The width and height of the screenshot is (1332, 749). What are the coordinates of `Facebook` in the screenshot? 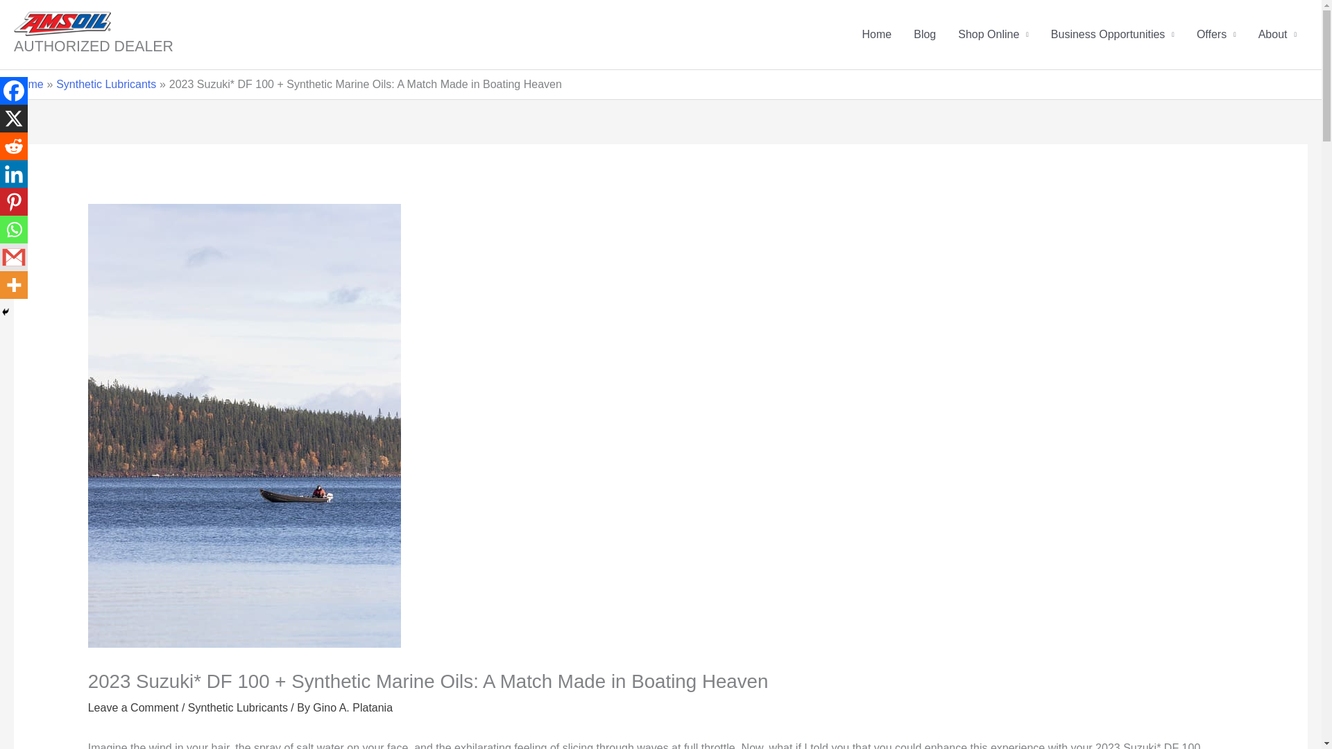 It's located at (14, 91).